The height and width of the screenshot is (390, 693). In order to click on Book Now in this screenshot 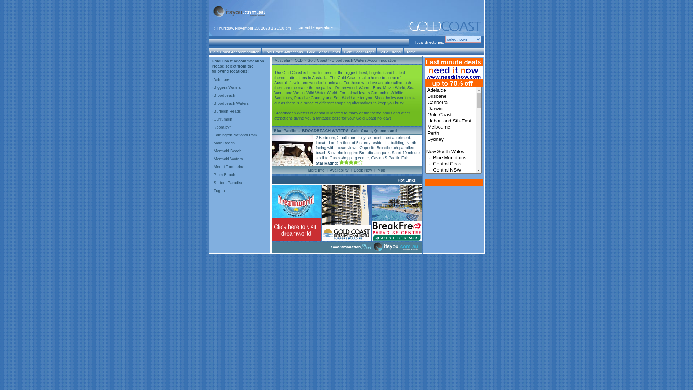, I will do `click(363, 170)`.